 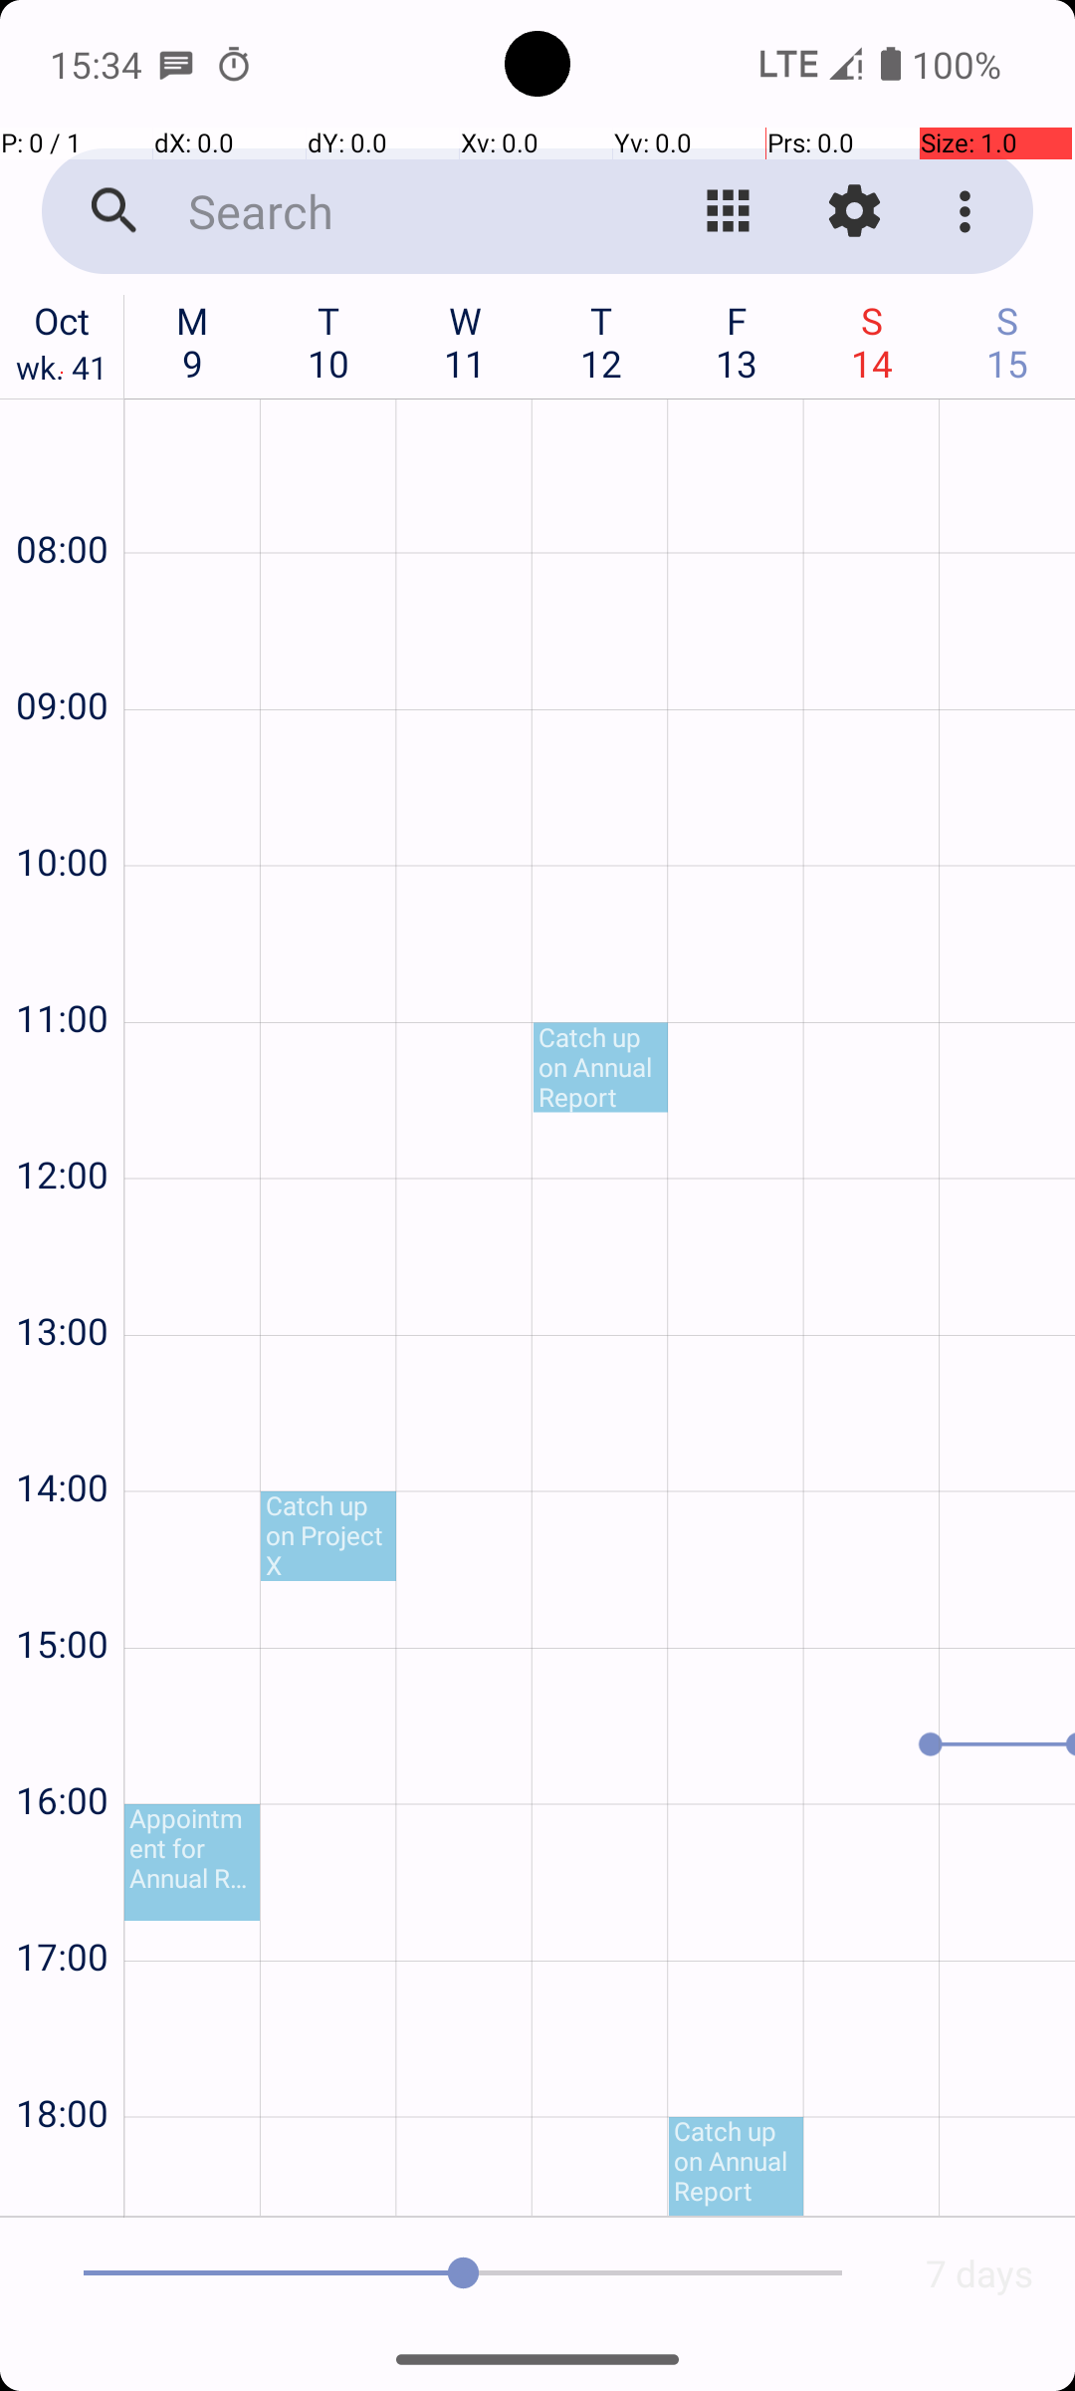 What do you see at coordinates (872, 342) in the screenshot?
I see `S
14` at bounding box center [872, 342].